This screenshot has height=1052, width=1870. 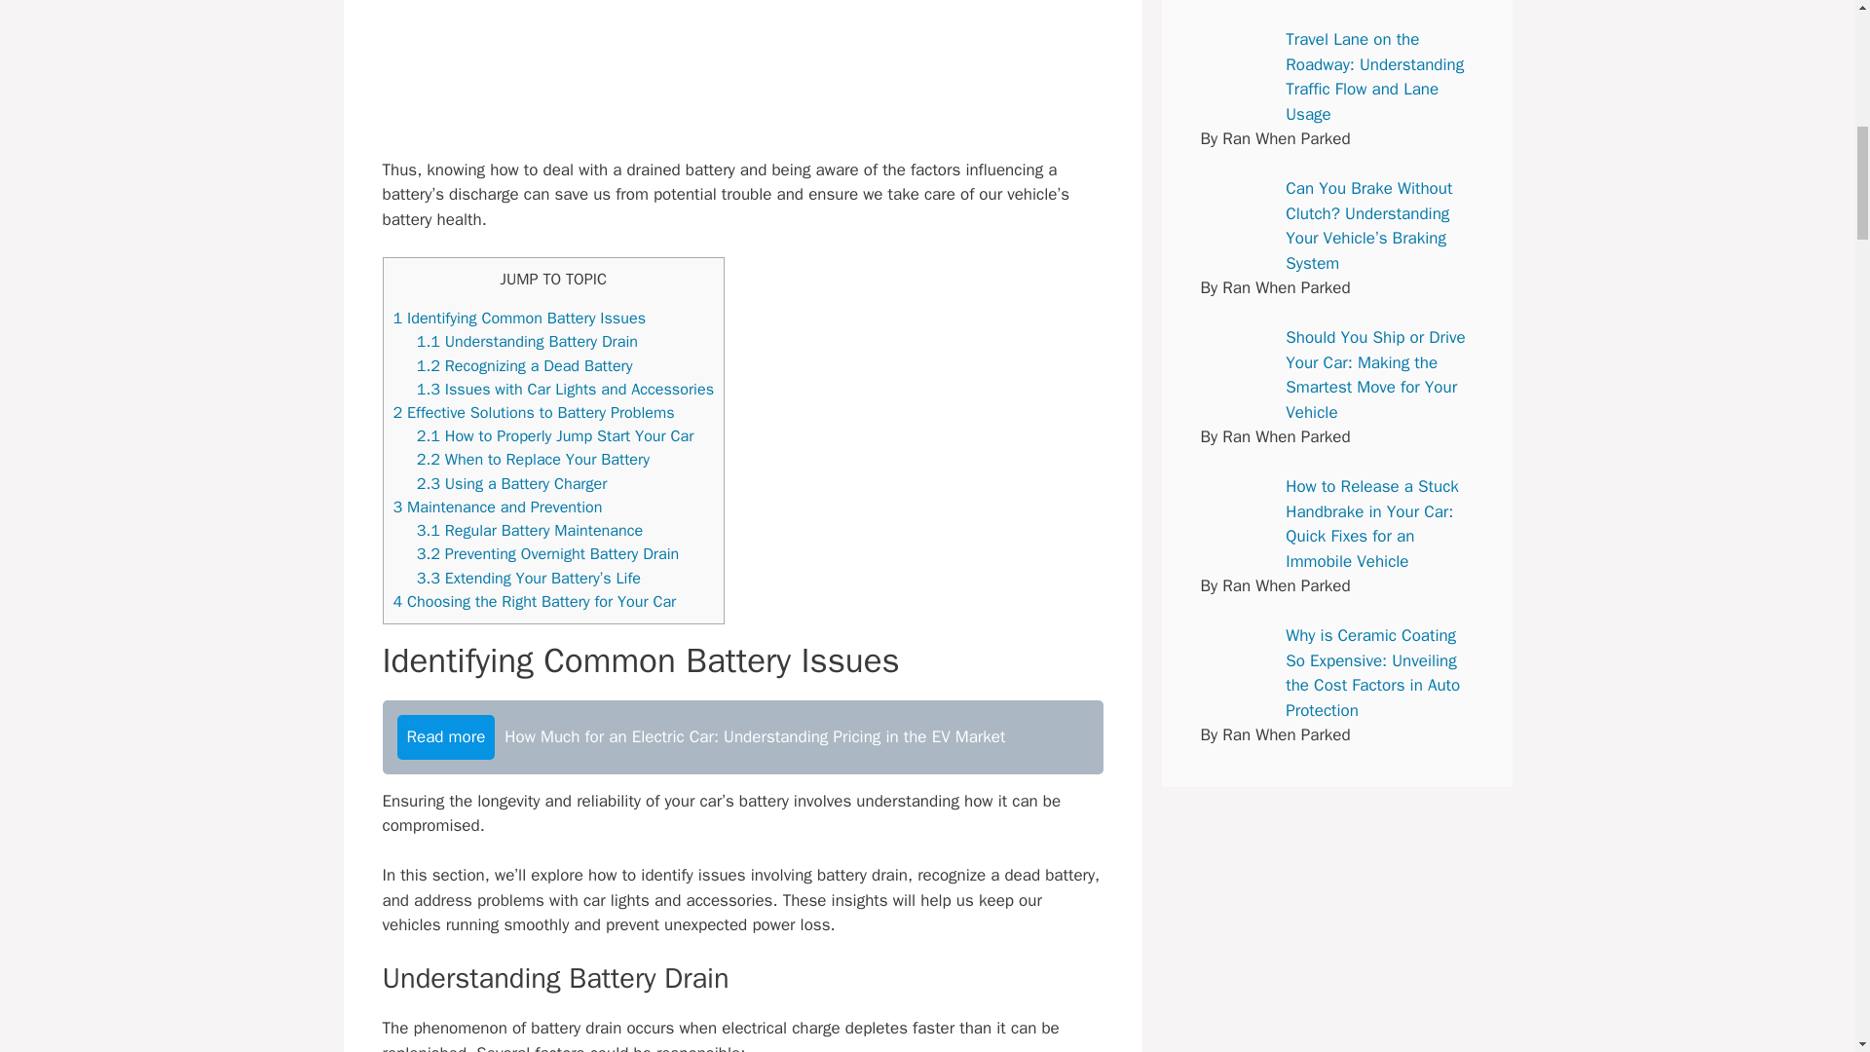 What do you see at coordinates (512, 483) in the screenshot?
I see `2.3 Using a Battery Charger` at bounding box center [512, 483].